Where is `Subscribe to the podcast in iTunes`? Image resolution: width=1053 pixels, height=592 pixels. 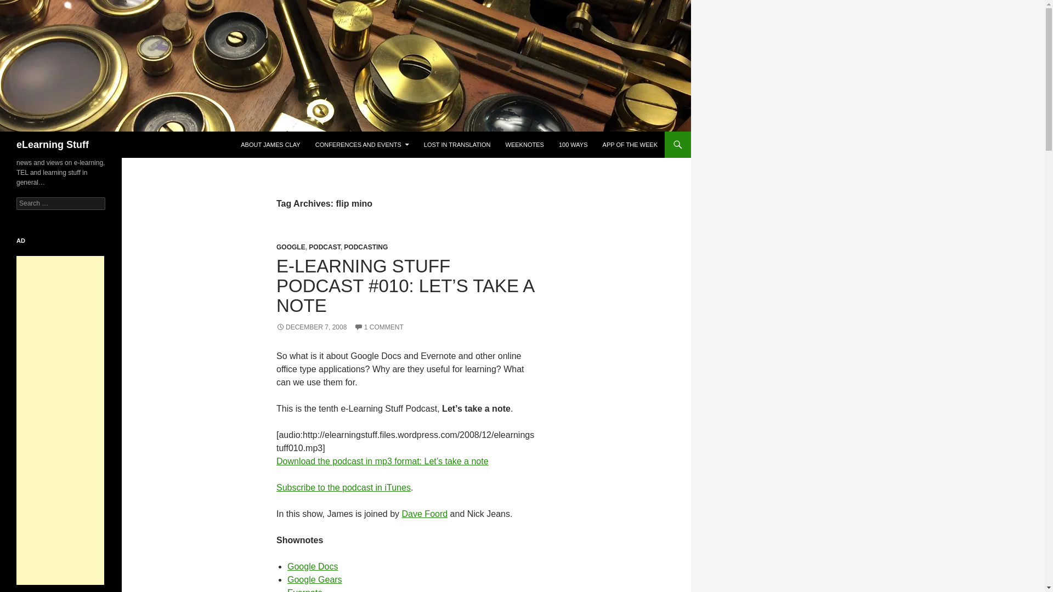
Subscribe to the podcast in iTunes is located at coordinates (343, 487).